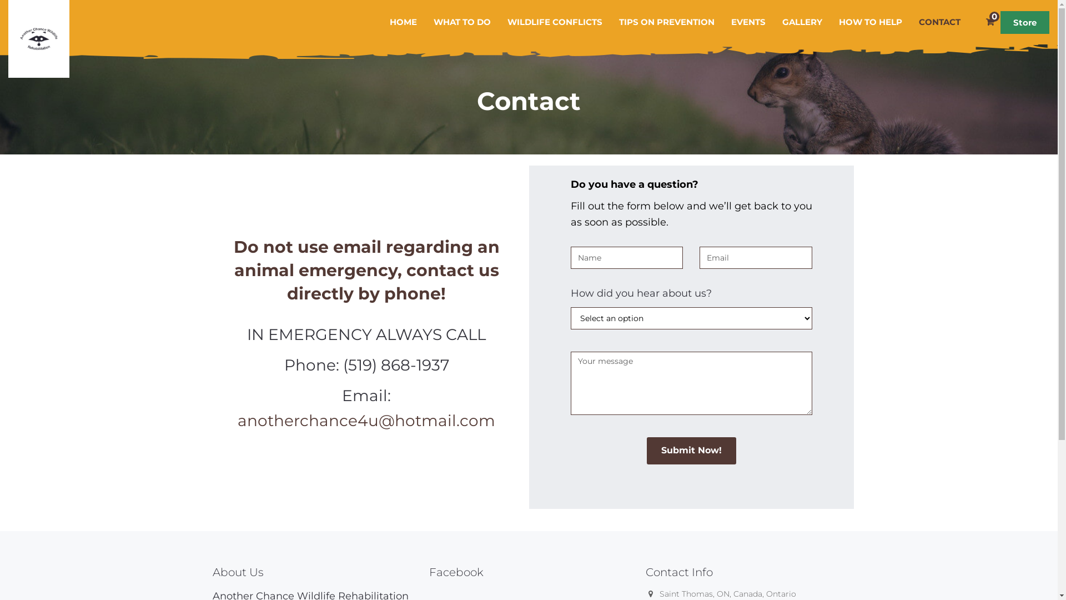 This screenshot has width=1066, height=600. Describe the element at coordinates (403, 22) in the screenshot. I see `HOME` at that location.